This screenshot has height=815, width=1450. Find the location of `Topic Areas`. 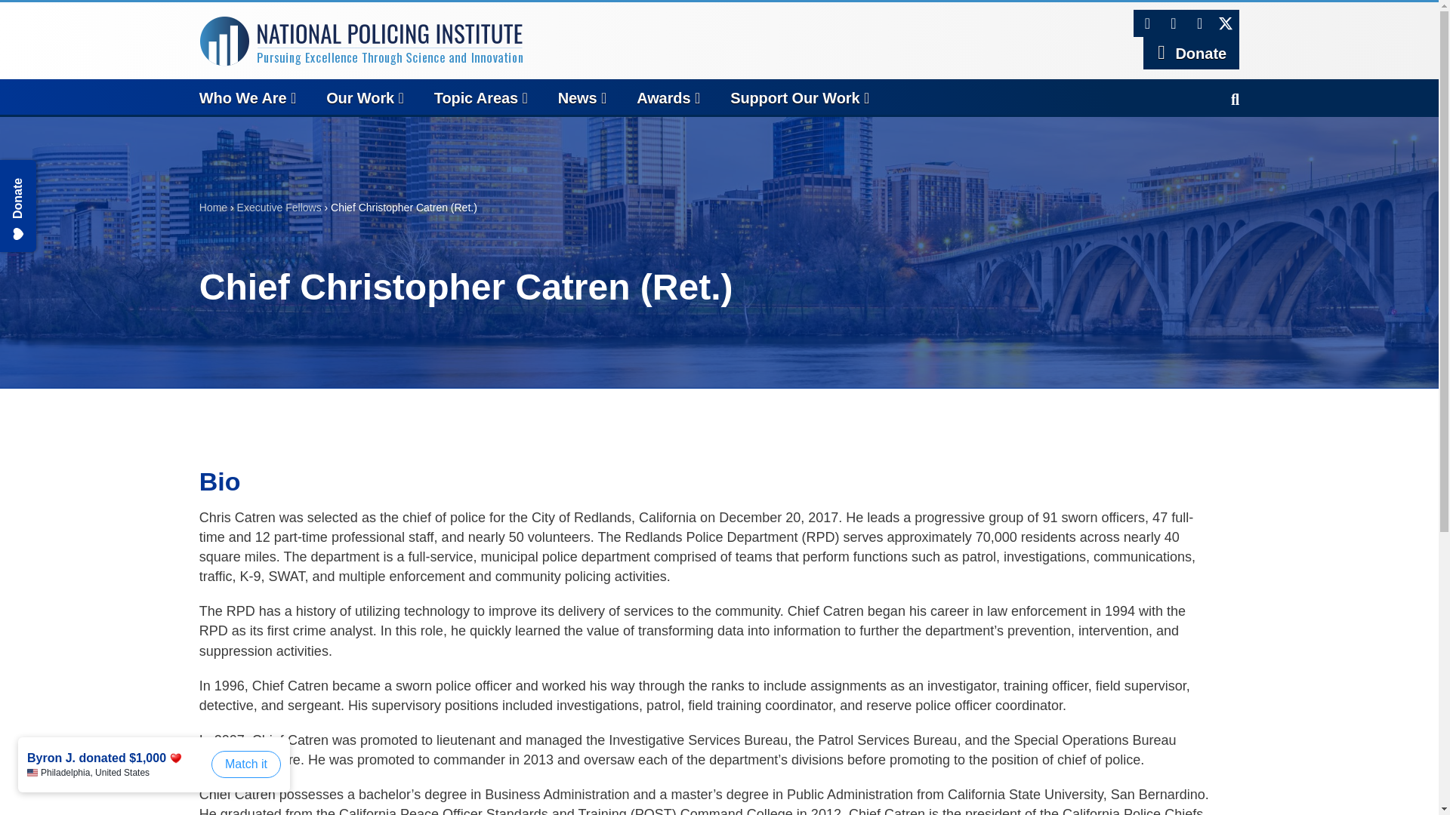

Topic Areas is located at coordinates (495, 97).